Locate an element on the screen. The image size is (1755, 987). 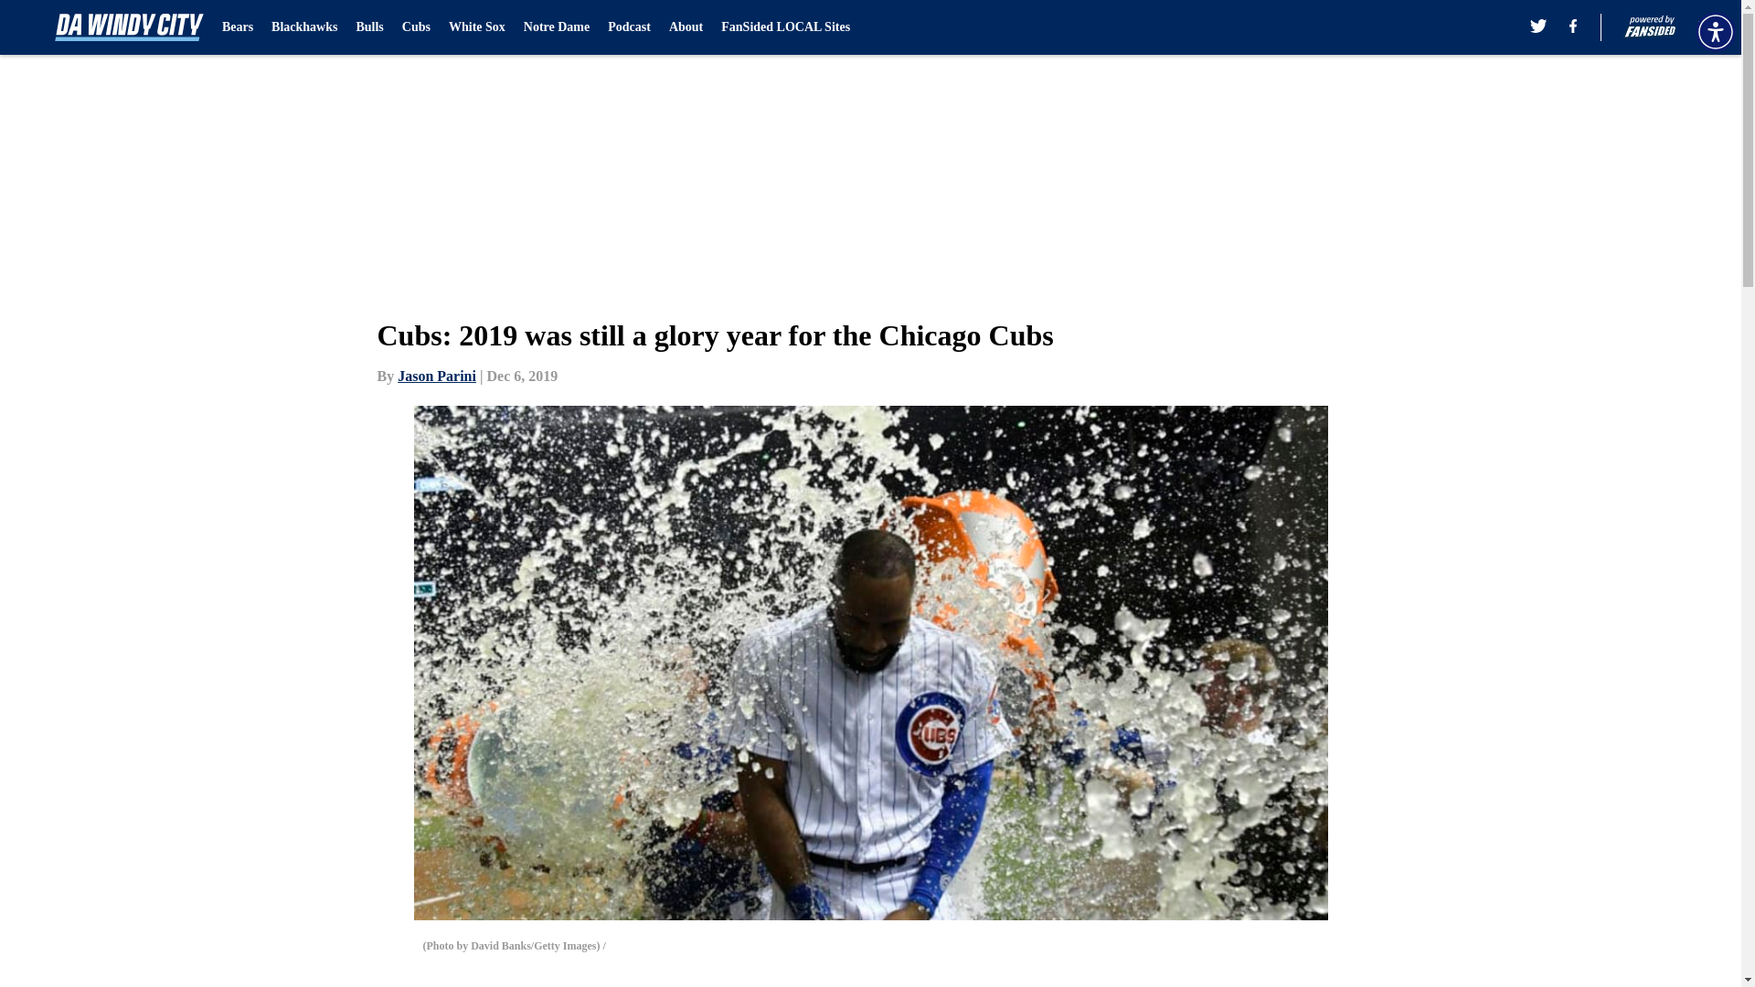
About is located at coordinates (686, 27).